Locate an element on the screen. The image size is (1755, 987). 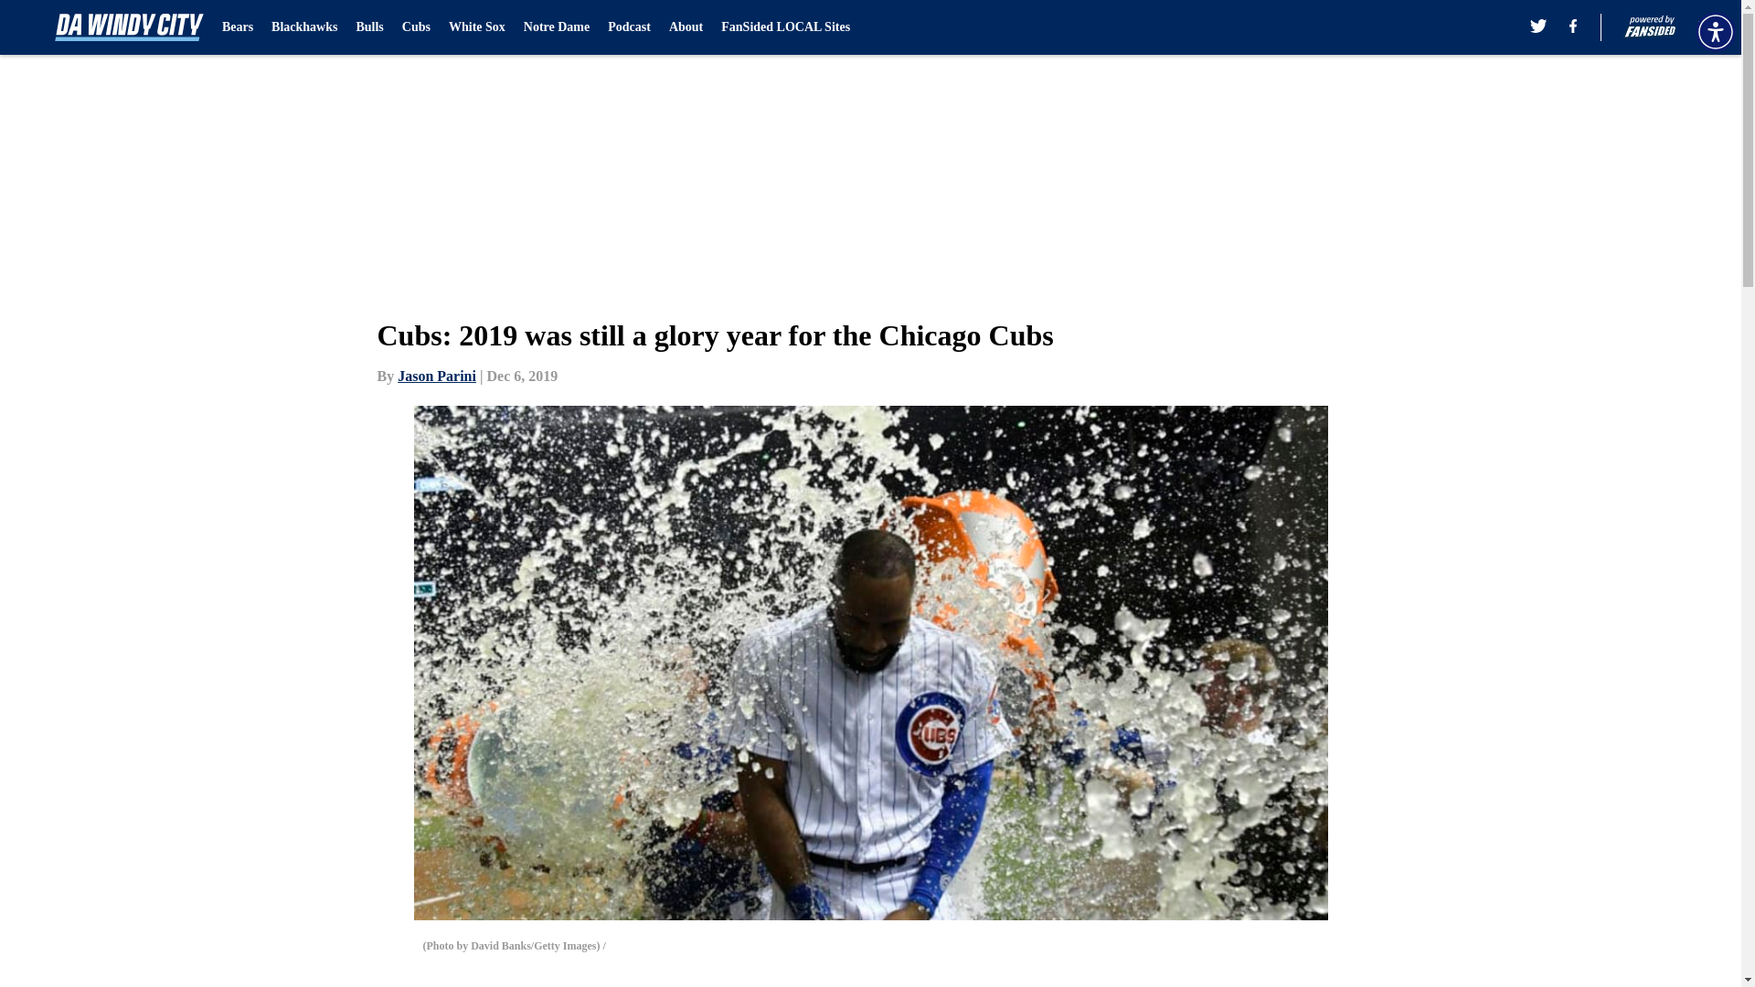
About is located at coordinates (686, 27).